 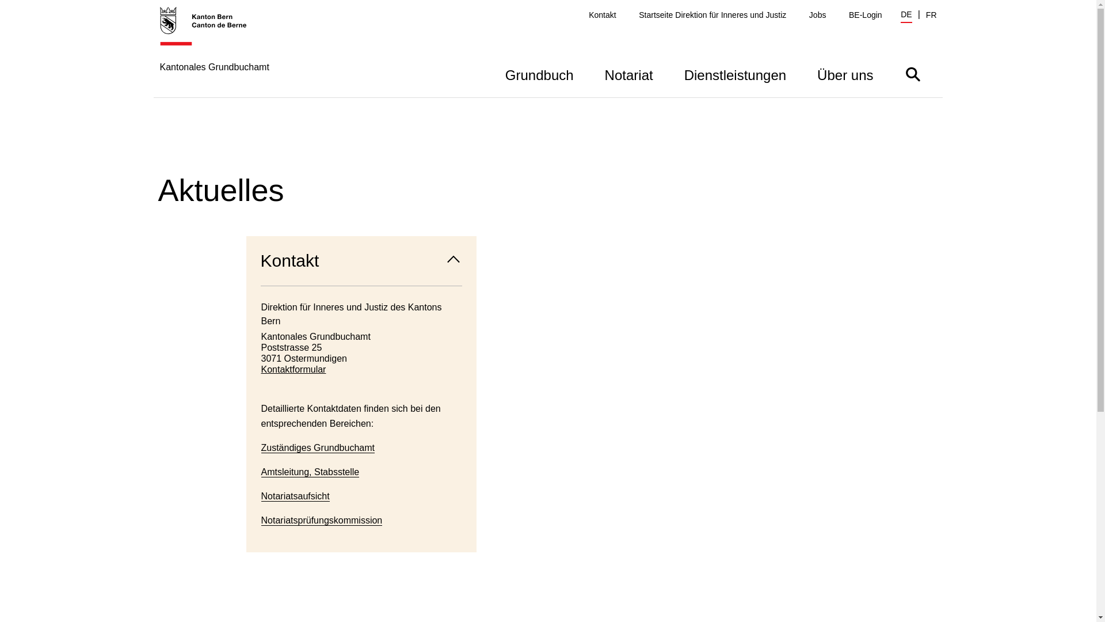 I want to click on Kontakt, so click(x=602, y=15).